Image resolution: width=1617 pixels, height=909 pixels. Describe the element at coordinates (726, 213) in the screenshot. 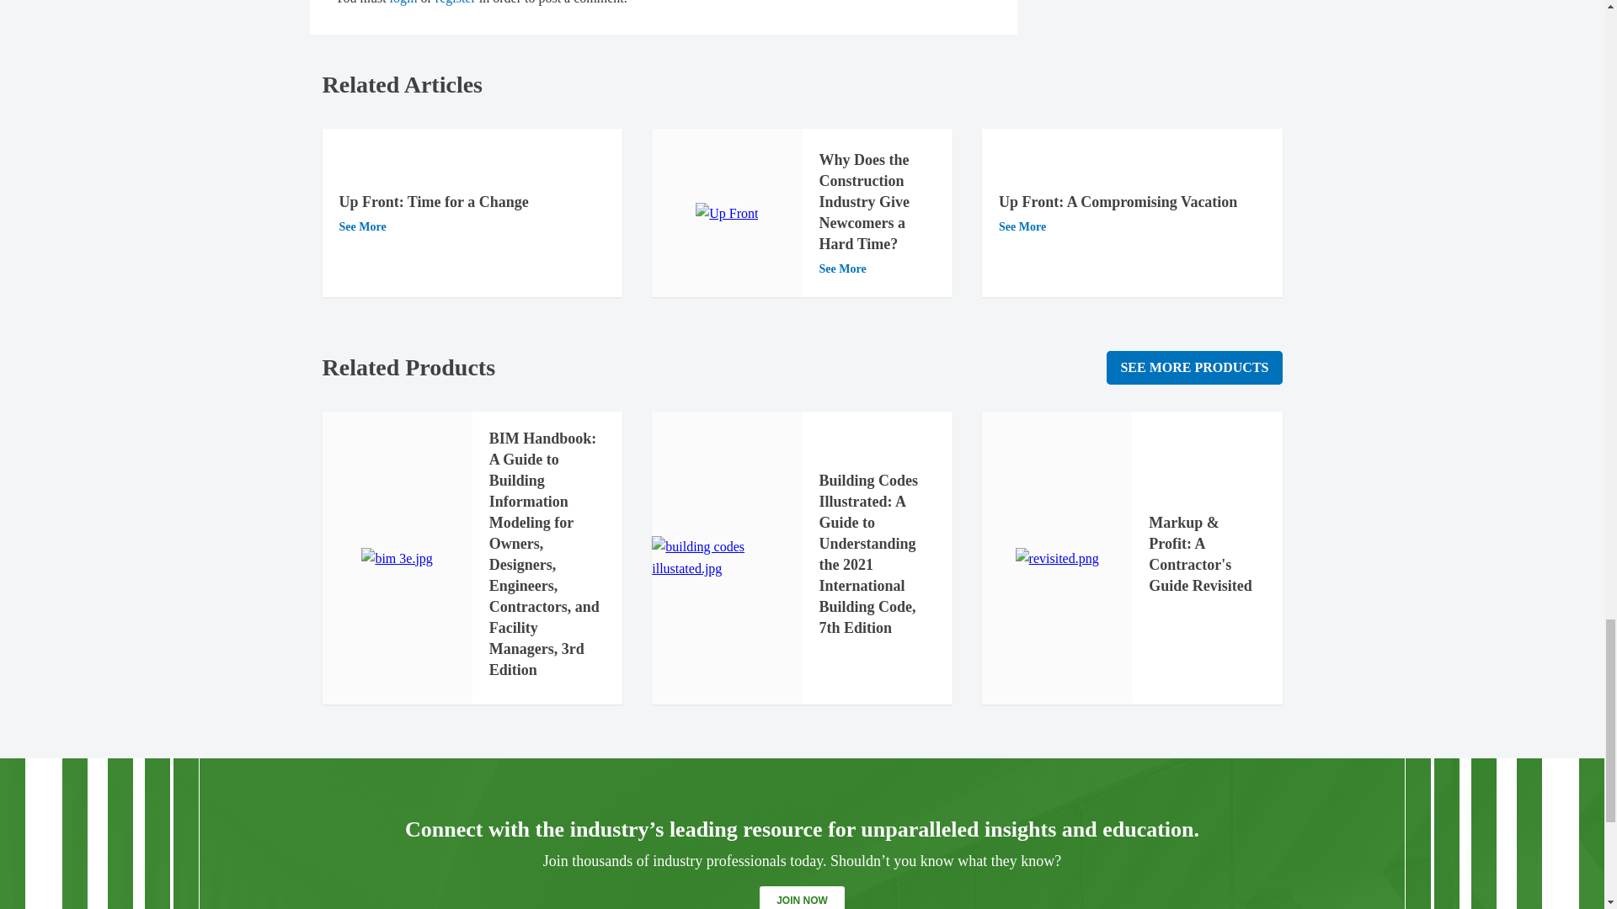

I see `WC-2015-default-UpFront.jpg` at that location.